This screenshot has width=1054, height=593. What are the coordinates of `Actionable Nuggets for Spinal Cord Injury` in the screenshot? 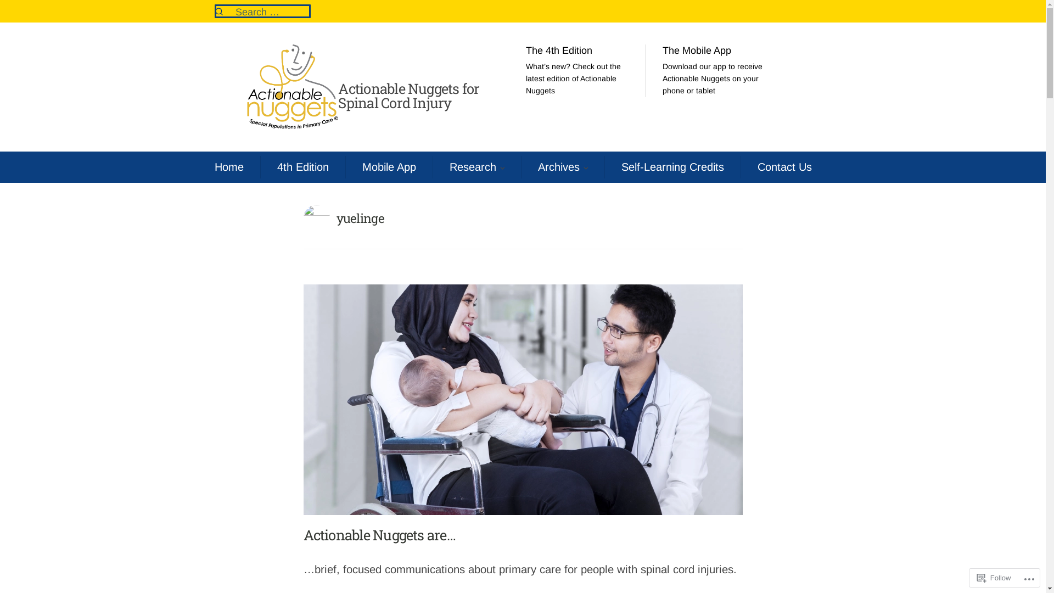 It's located at (408, 96).